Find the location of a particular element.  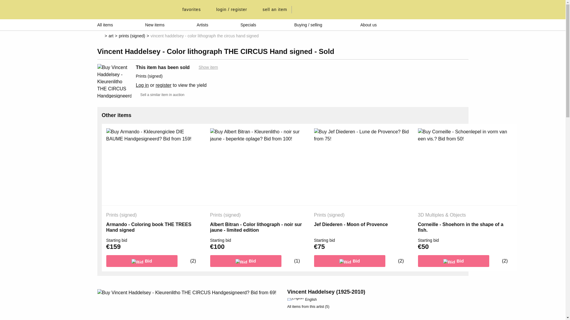

New items is located at coordinates (155, 25).